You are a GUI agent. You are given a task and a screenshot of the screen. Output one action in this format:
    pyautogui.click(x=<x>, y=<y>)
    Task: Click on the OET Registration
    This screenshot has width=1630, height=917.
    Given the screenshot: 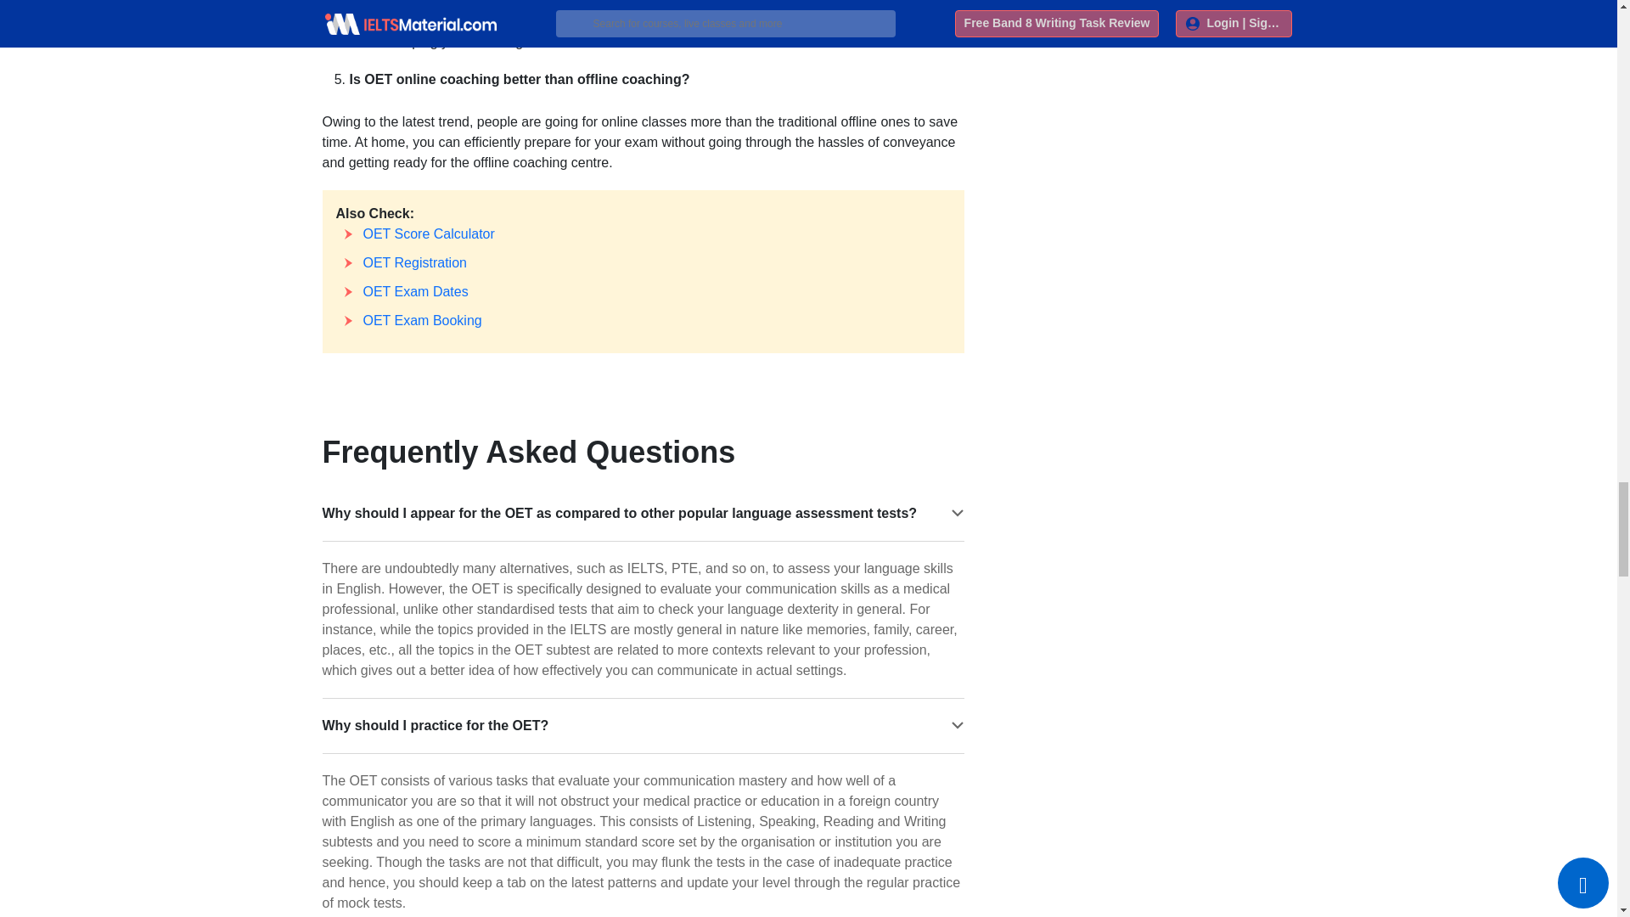 What is the action you would take?
    pyautogui.click(x=414, y=262)
    